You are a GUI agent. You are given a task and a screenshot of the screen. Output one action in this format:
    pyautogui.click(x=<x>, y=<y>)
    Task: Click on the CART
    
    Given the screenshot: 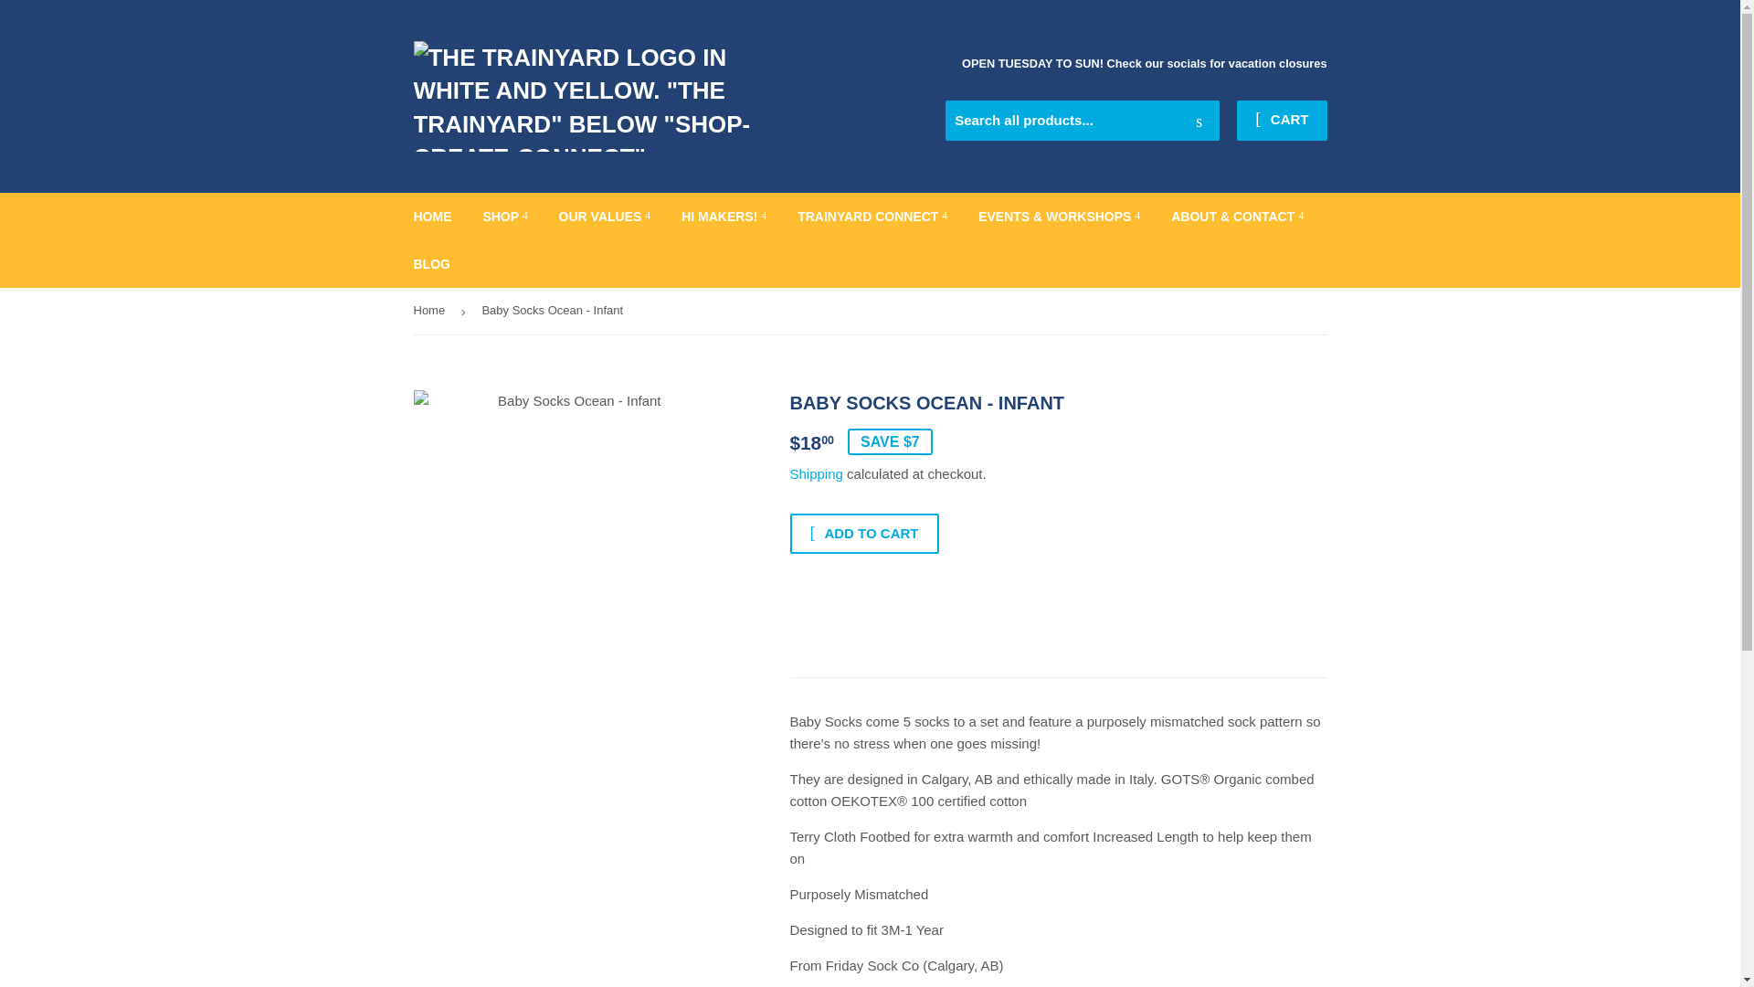 What is the action you would take?
    pyautogui.click(x=1281, y=121)
    